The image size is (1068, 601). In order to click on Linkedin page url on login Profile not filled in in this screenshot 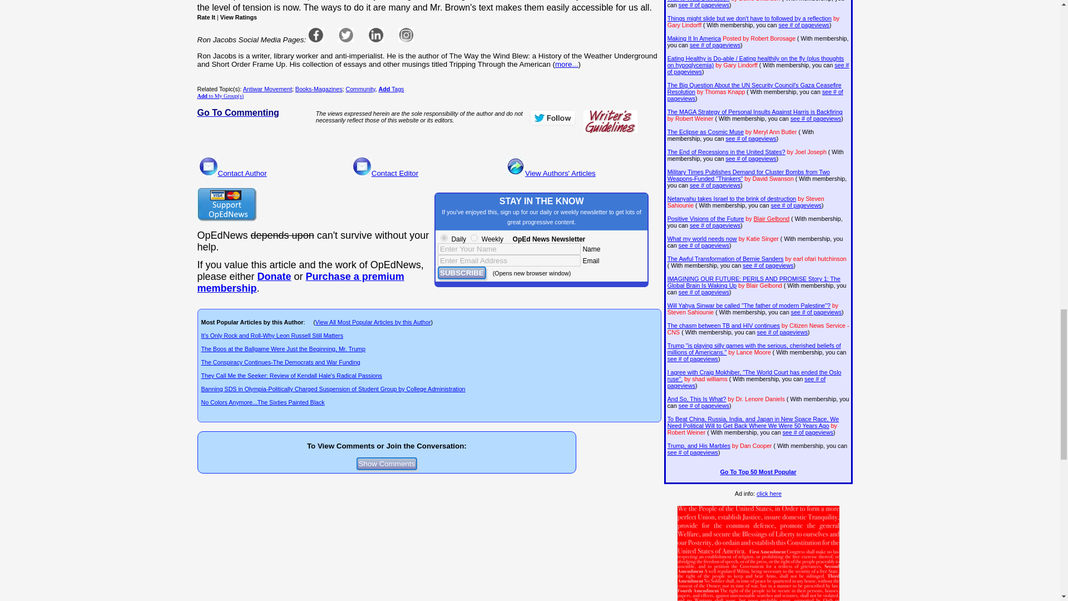, I will do `click(376, 35)`.